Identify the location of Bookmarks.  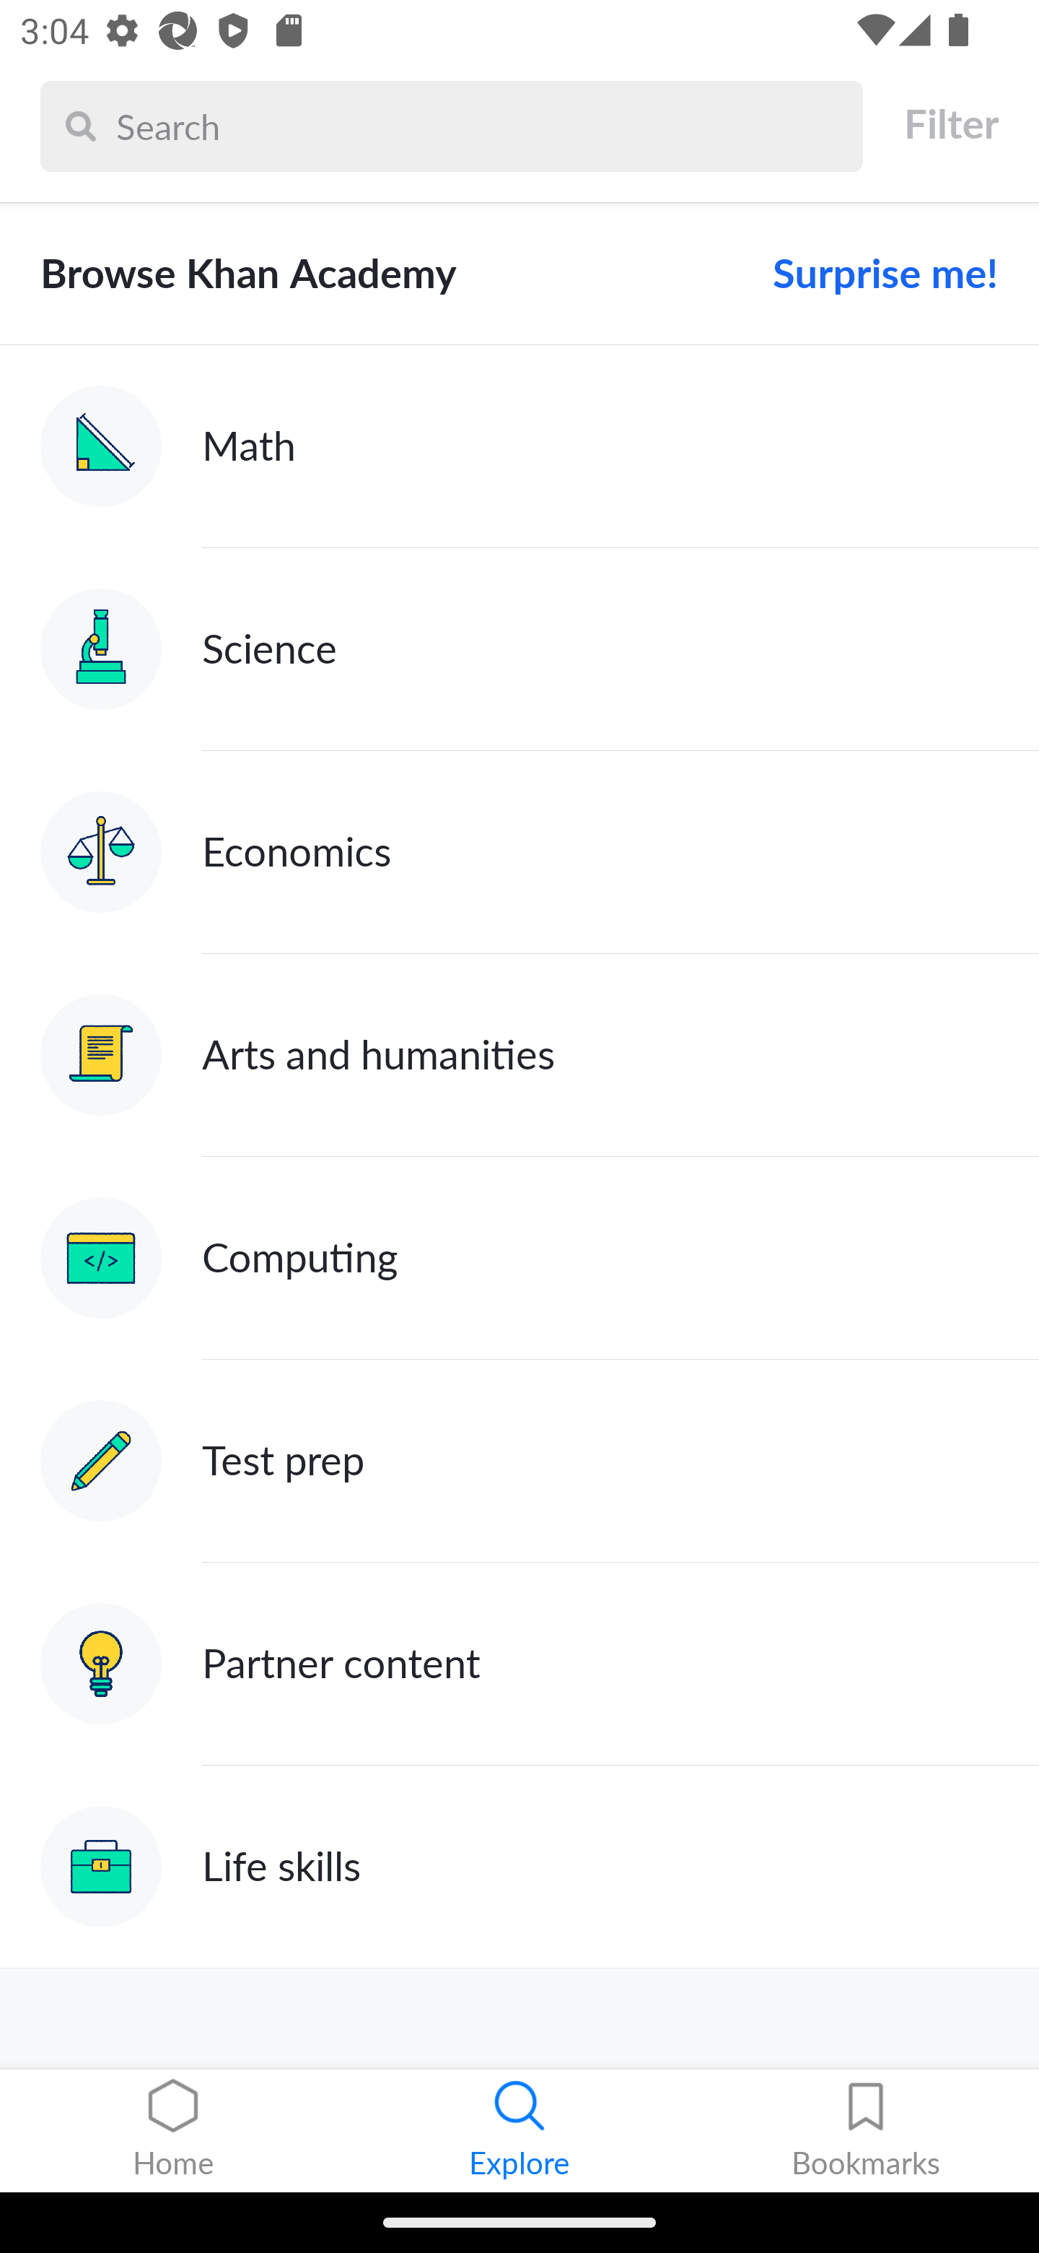
(866, 2131).